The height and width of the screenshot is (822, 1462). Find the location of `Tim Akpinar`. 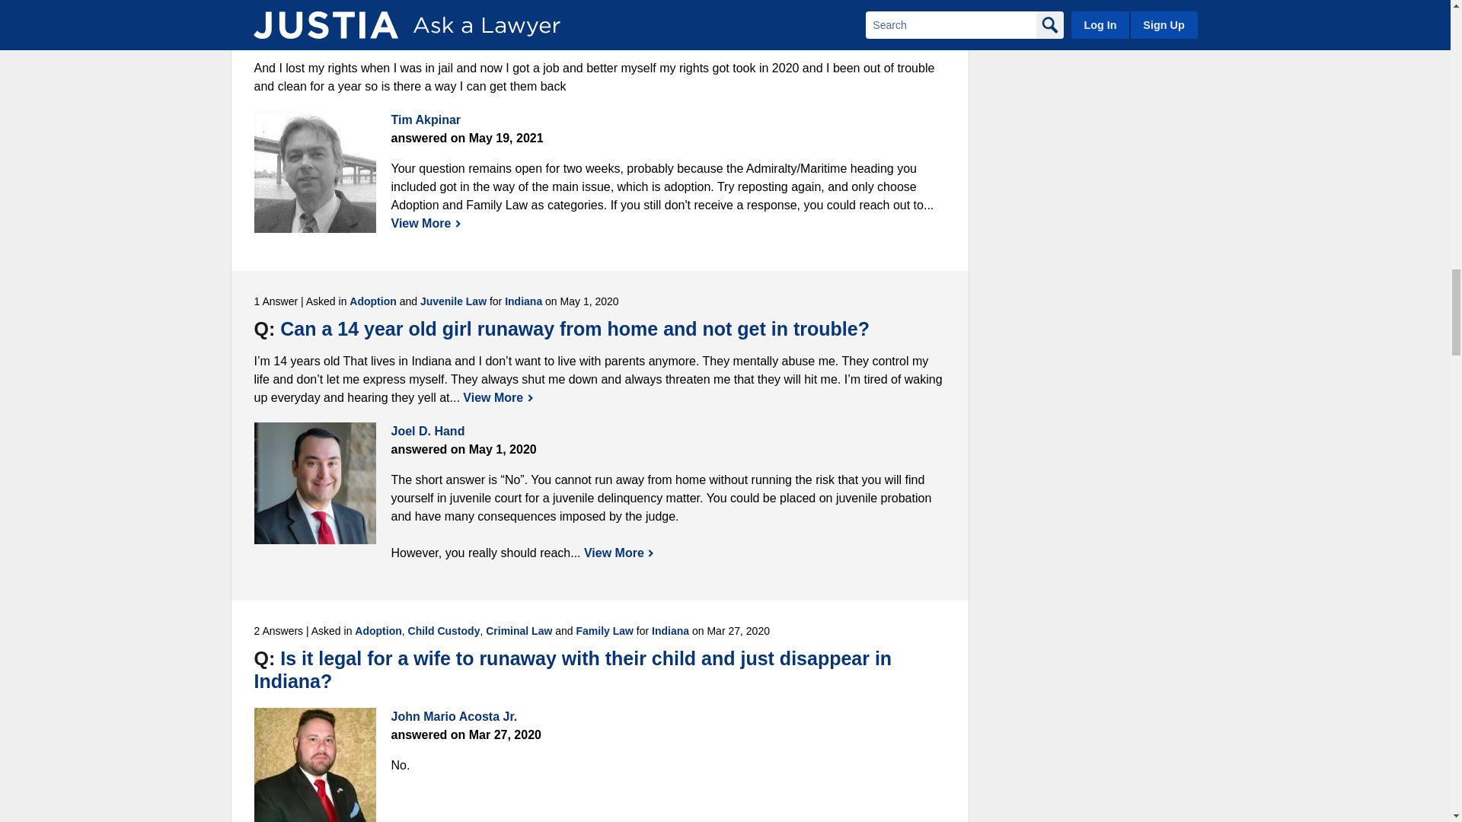

Tim Akpinar is located at coordinates (315, 171).